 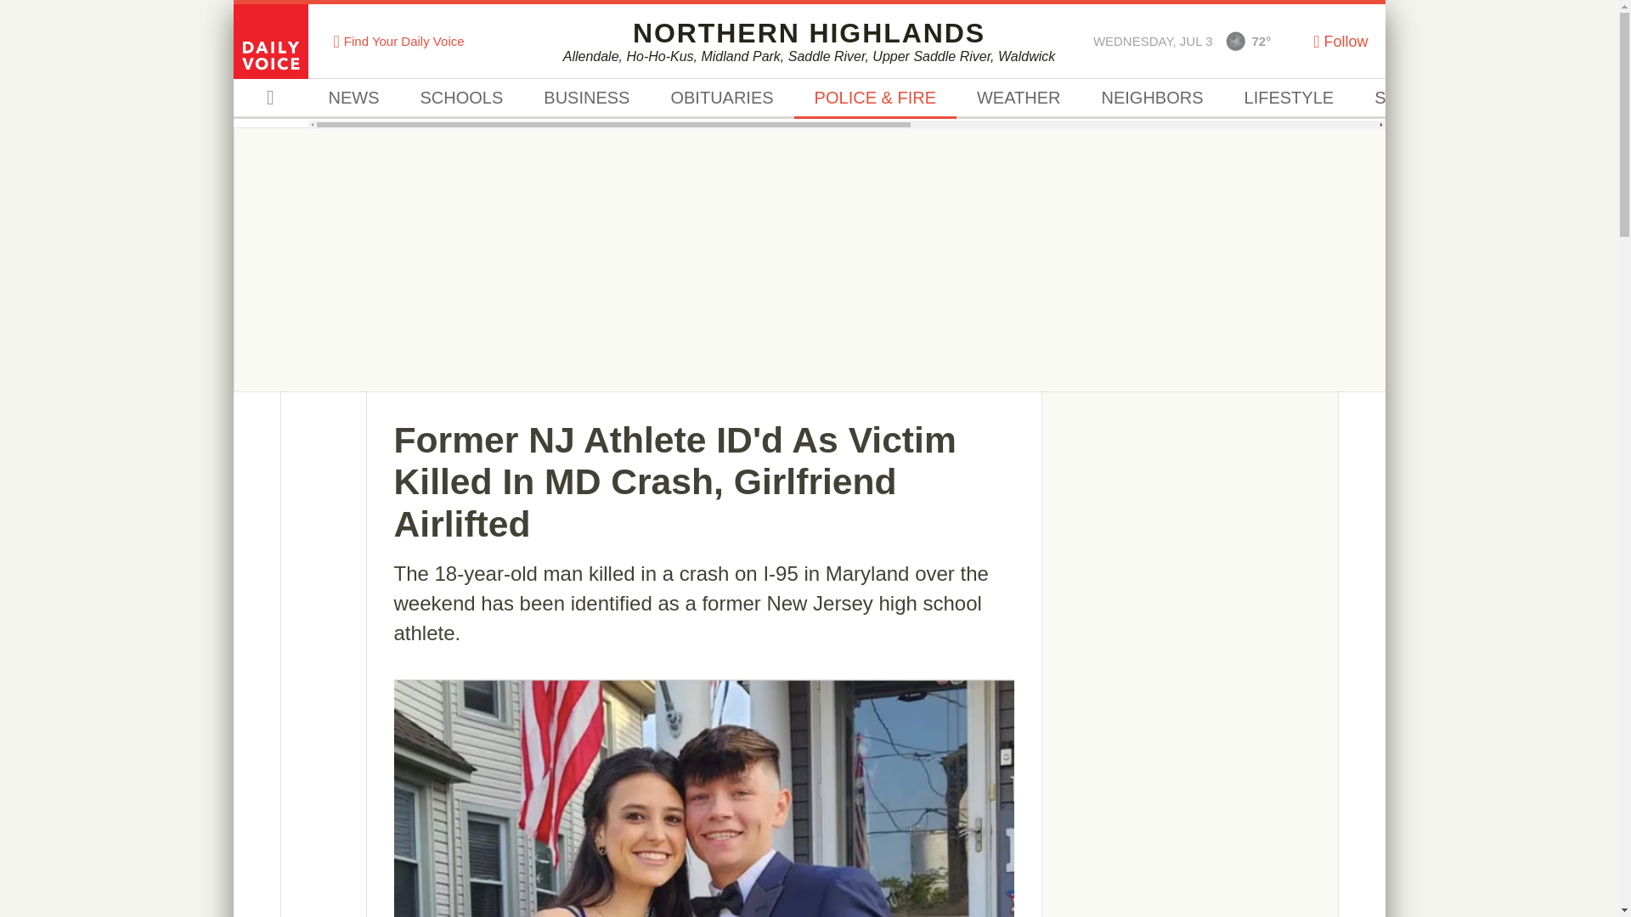 What do you see at coordinates (1235, 41) in the screenshot?
I see `Fair` at bounding box center [1235, 41].